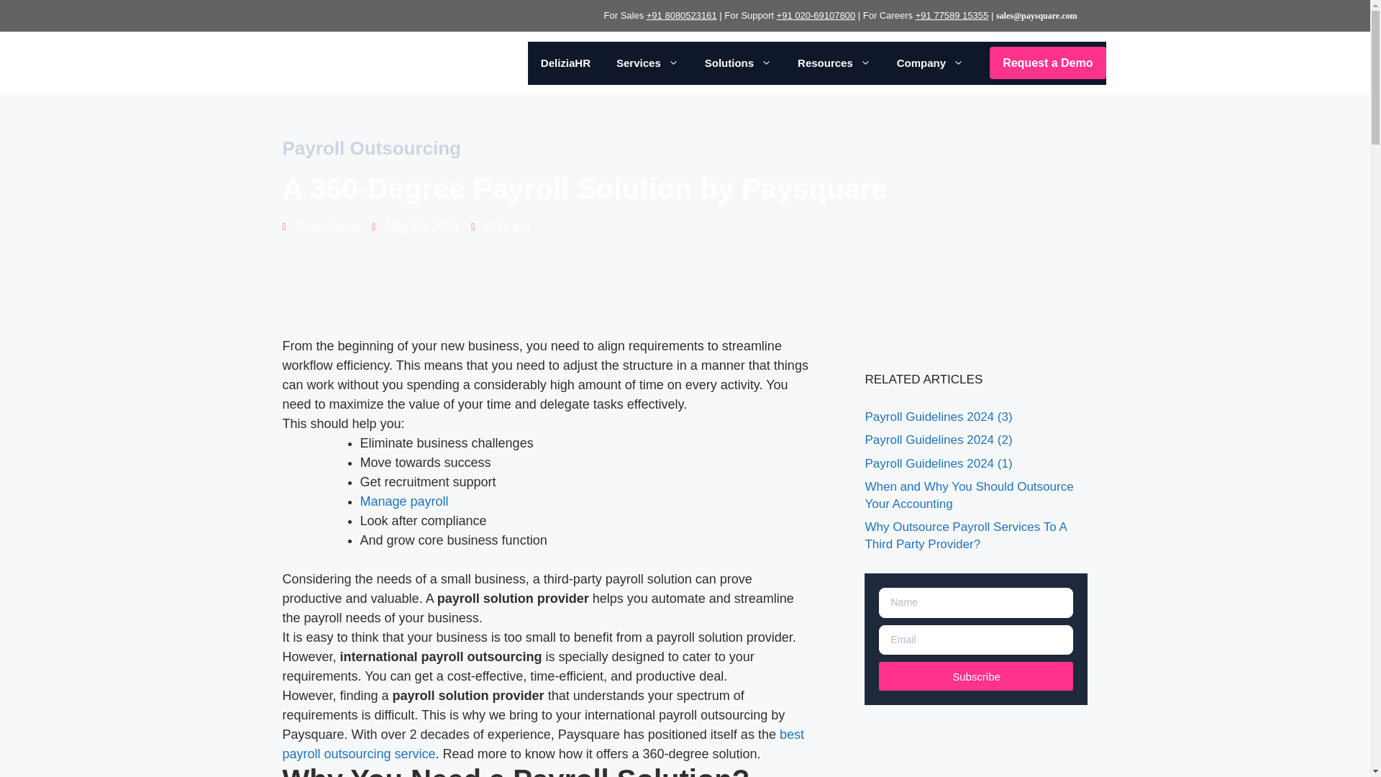 This screenshot has height=777, width=1381. Describe the element at coordinates (834, 63) in the screenshot. I see `Resources` at that location.